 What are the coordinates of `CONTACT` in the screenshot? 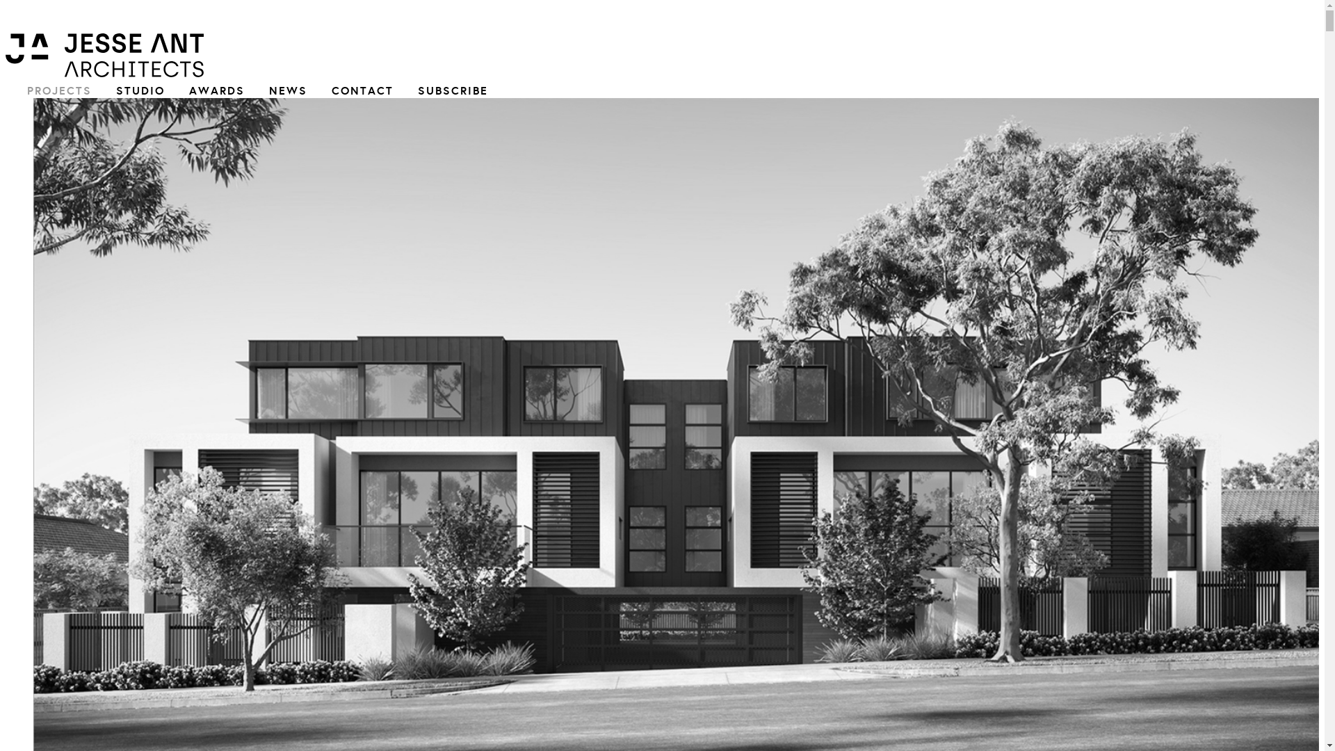 It's located at (363, 90).